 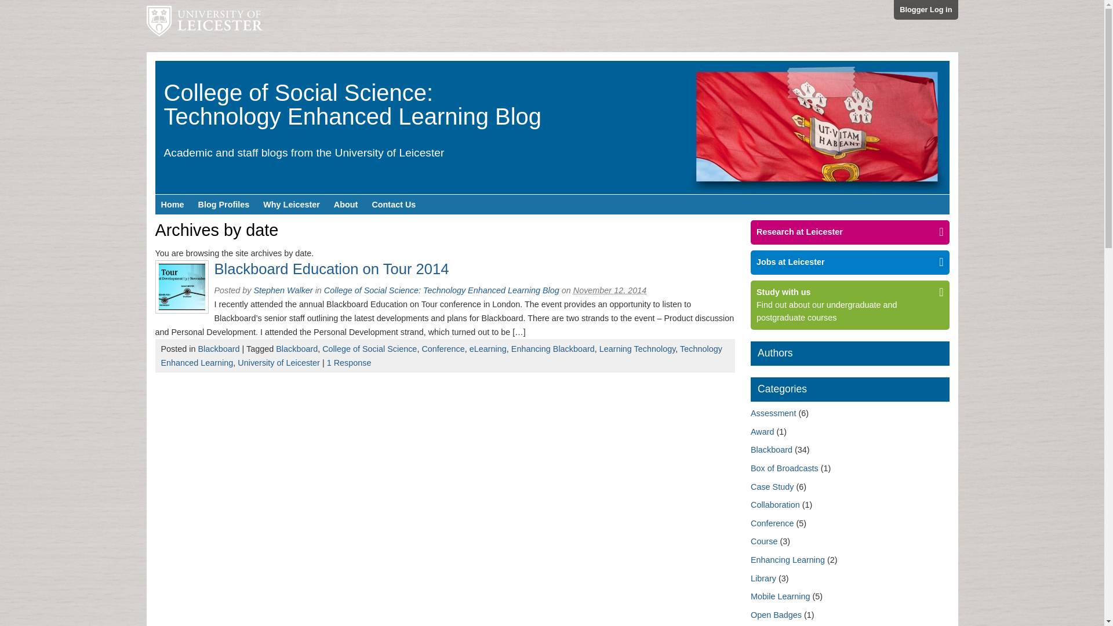 I want to click on Library, so click(x=763, y=578).